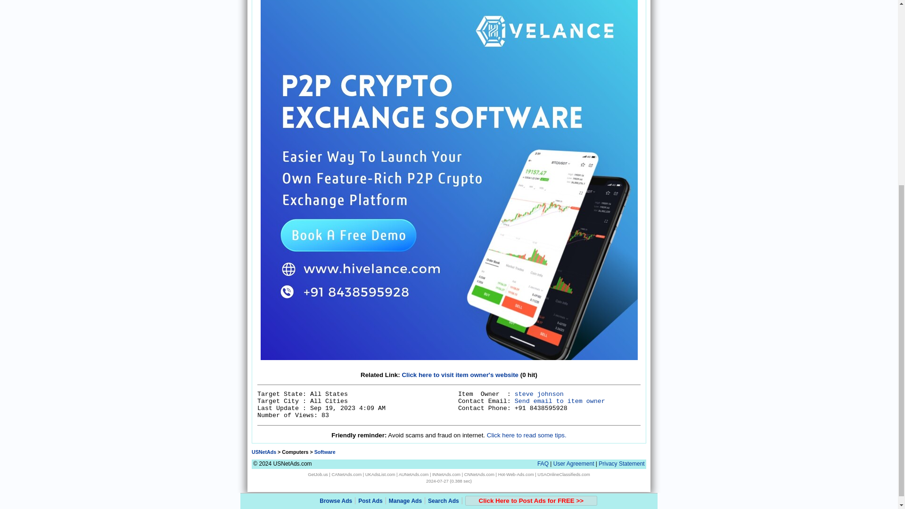 Image resolution: width=905 pixels, height=509 pixels. I want to click on Click here to visit item owner's website, so click(460, 375).